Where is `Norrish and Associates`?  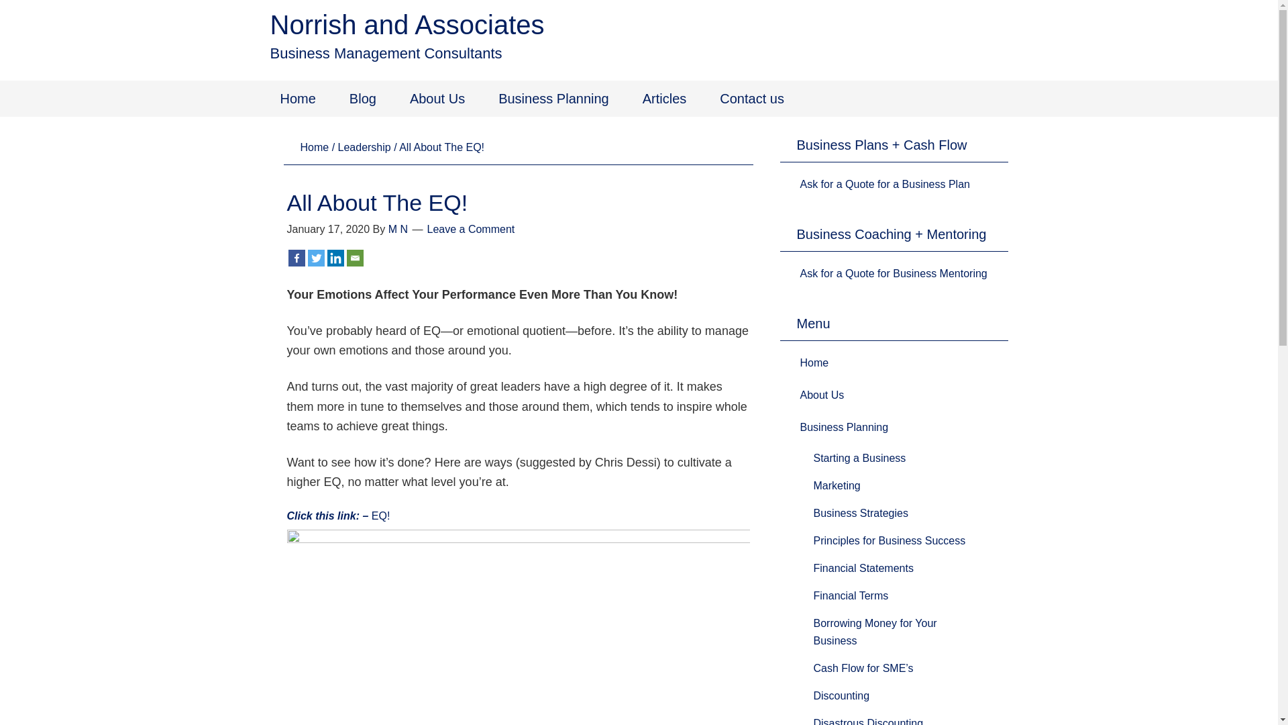
Norrish and Associates is located at coordinates (407, 25).